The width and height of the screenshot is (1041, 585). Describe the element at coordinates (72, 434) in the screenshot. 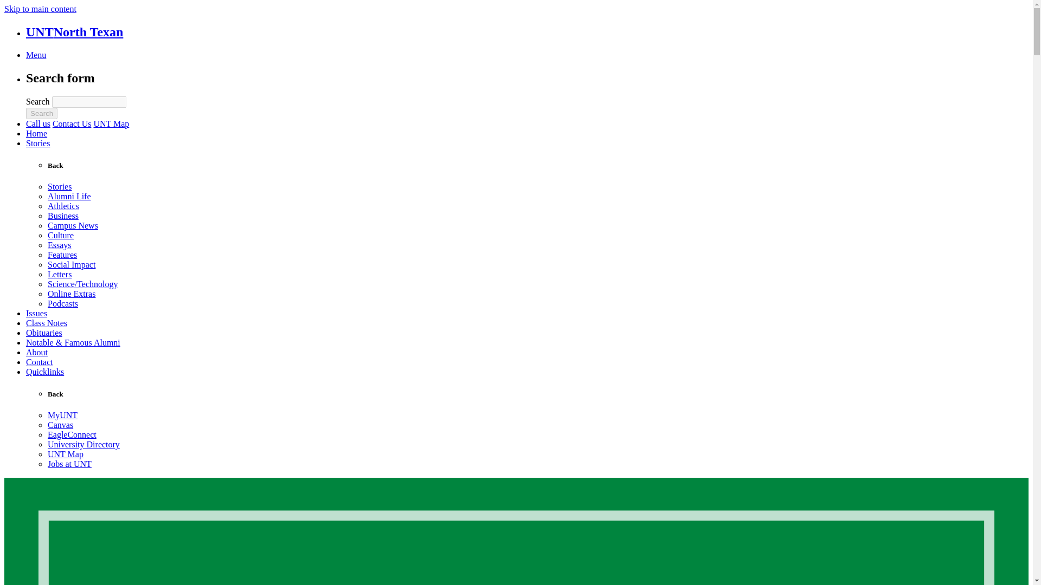

I see `EagleConnect` at that location.